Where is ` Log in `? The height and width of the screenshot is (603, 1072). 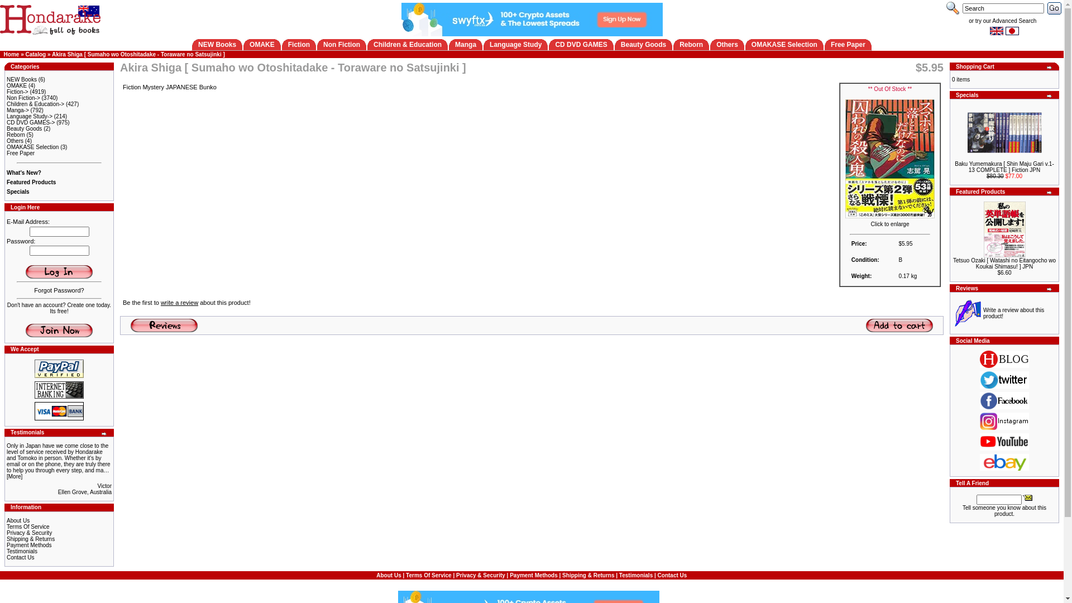
 Log in  is located at coordinates (59, 271).